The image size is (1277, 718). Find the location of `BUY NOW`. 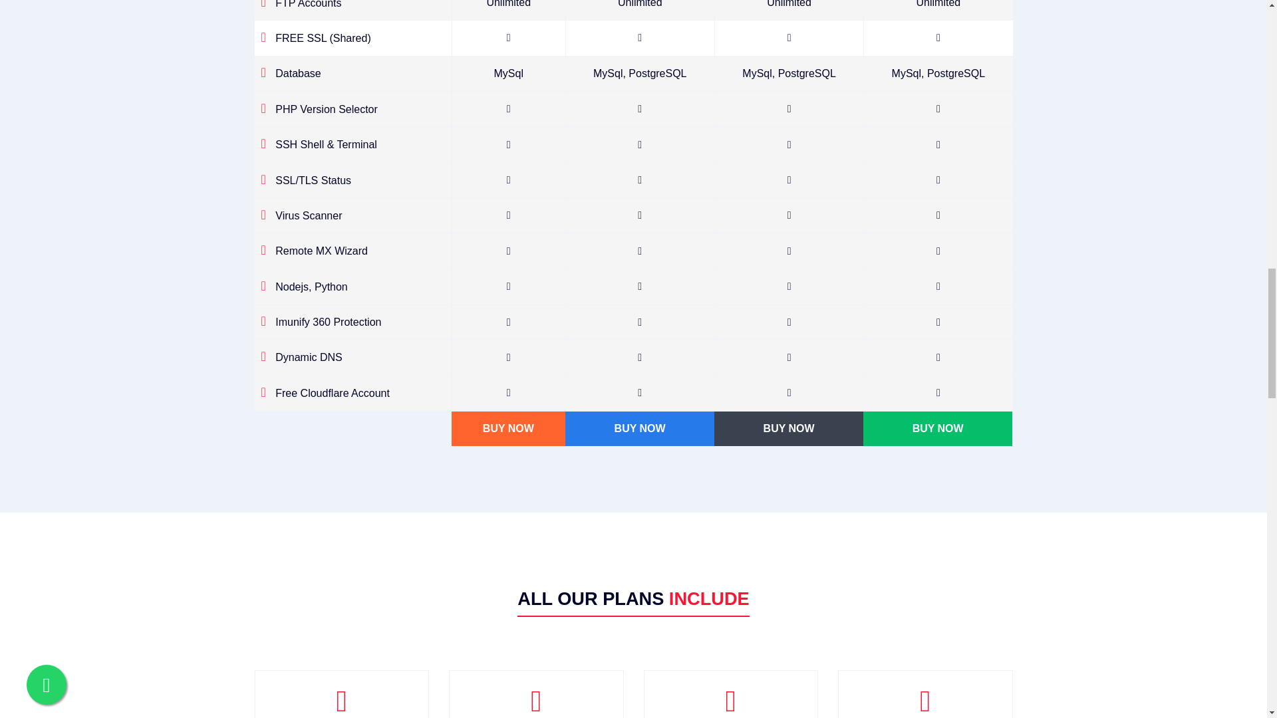

BUY NOW is located at coordinates (508, 428).